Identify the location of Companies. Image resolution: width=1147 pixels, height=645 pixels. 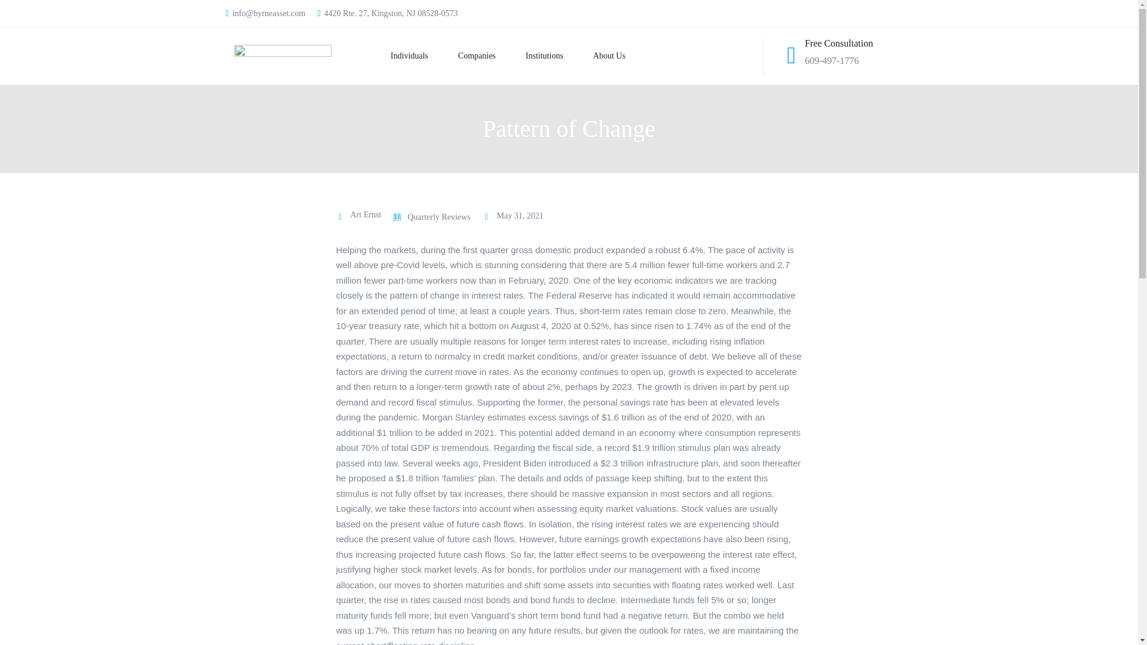
(461, 56).